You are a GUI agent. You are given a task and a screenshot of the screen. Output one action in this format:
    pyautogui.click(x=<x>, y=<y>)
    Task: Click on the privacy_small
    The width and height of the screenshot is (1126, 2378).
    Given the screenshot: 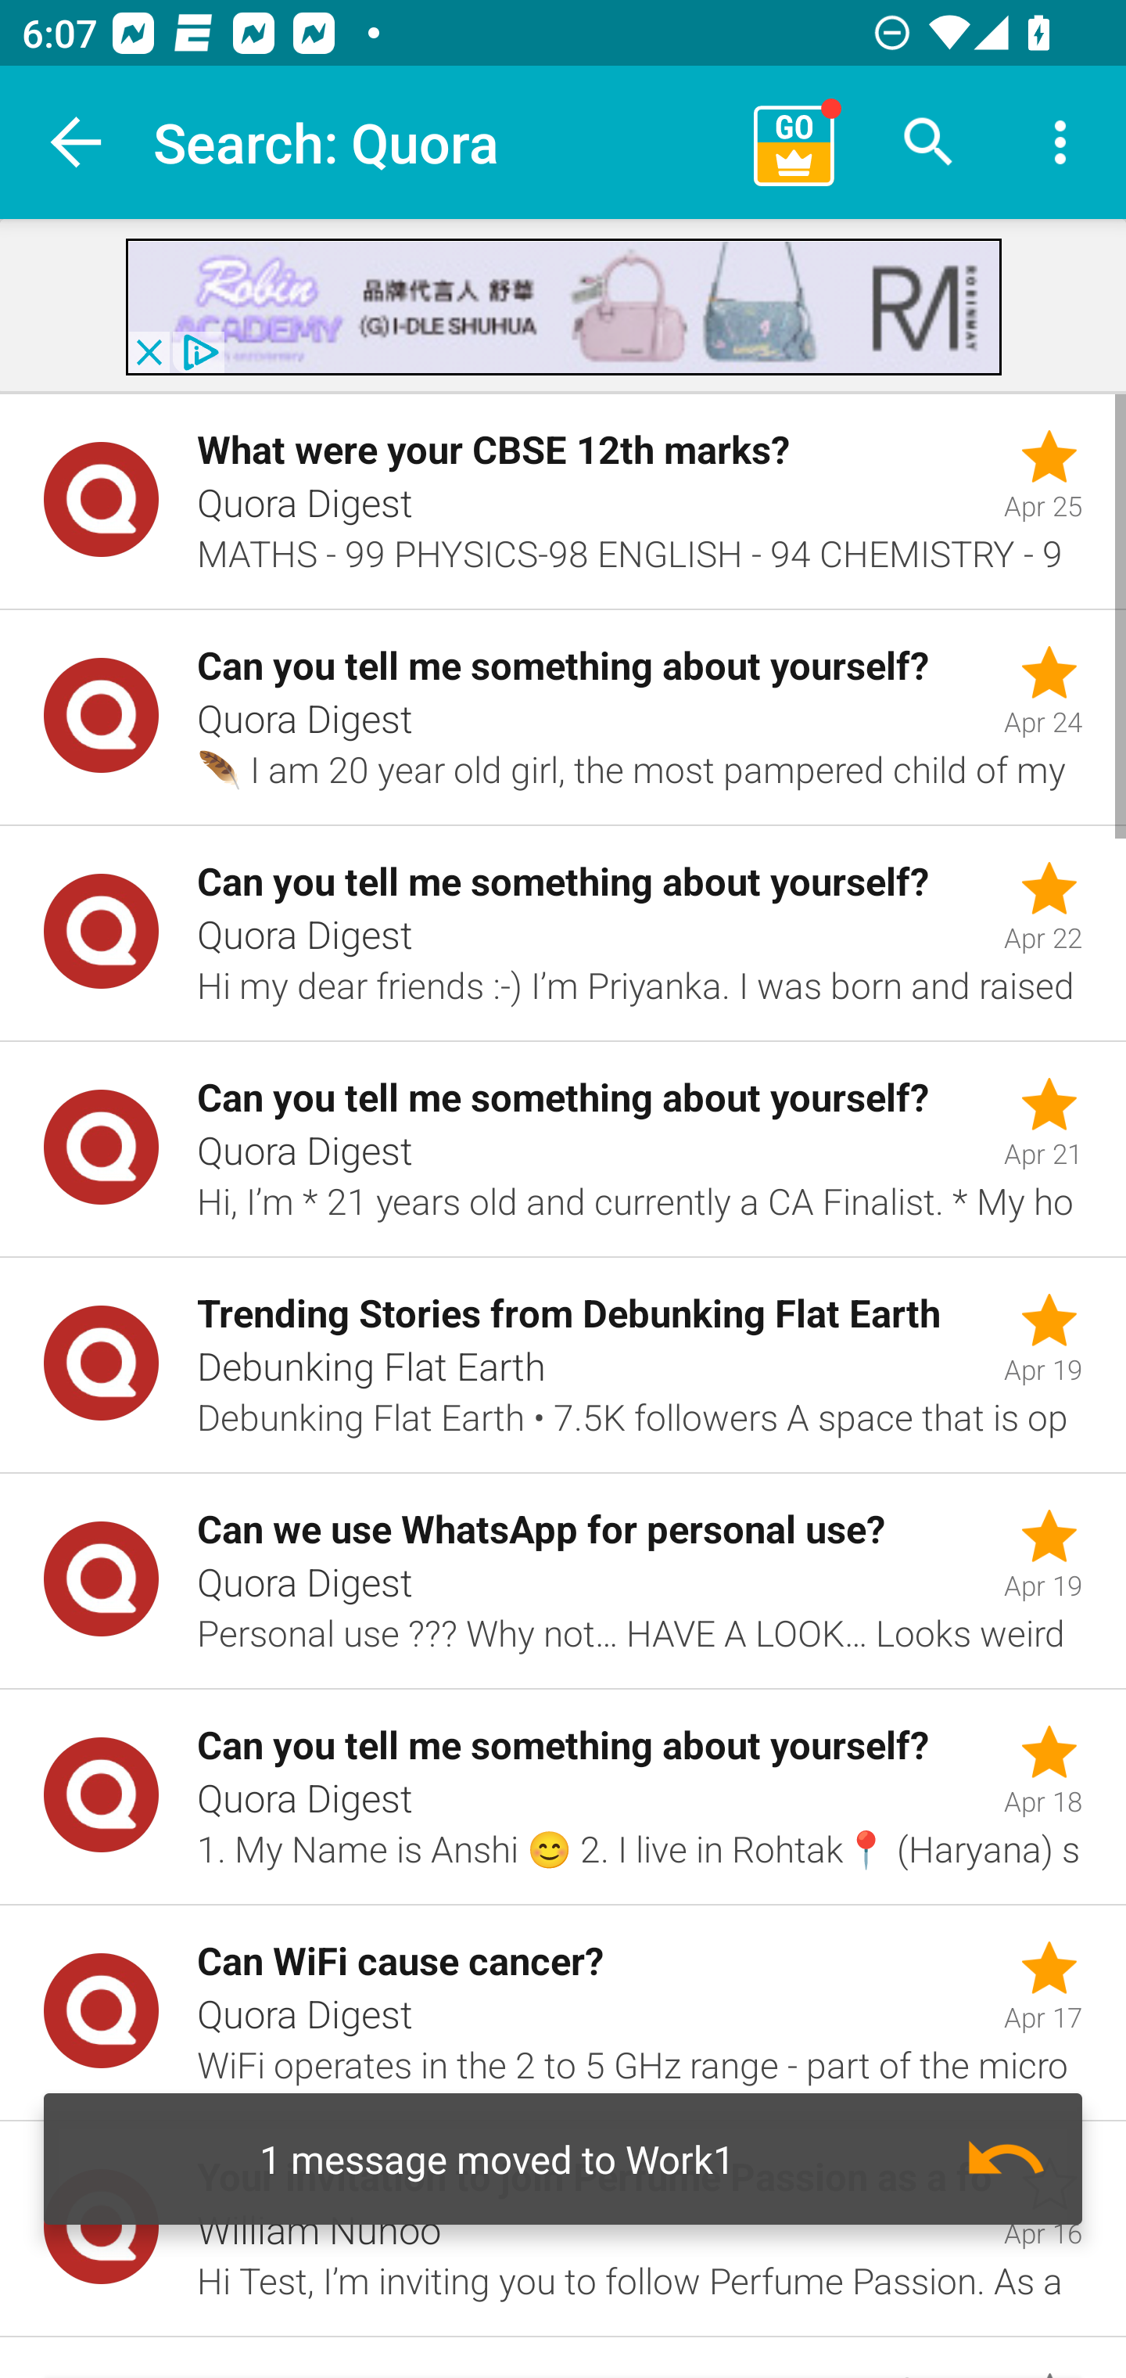 What is the action you would take?
    pyautogui.click(x=197, y=352)
    